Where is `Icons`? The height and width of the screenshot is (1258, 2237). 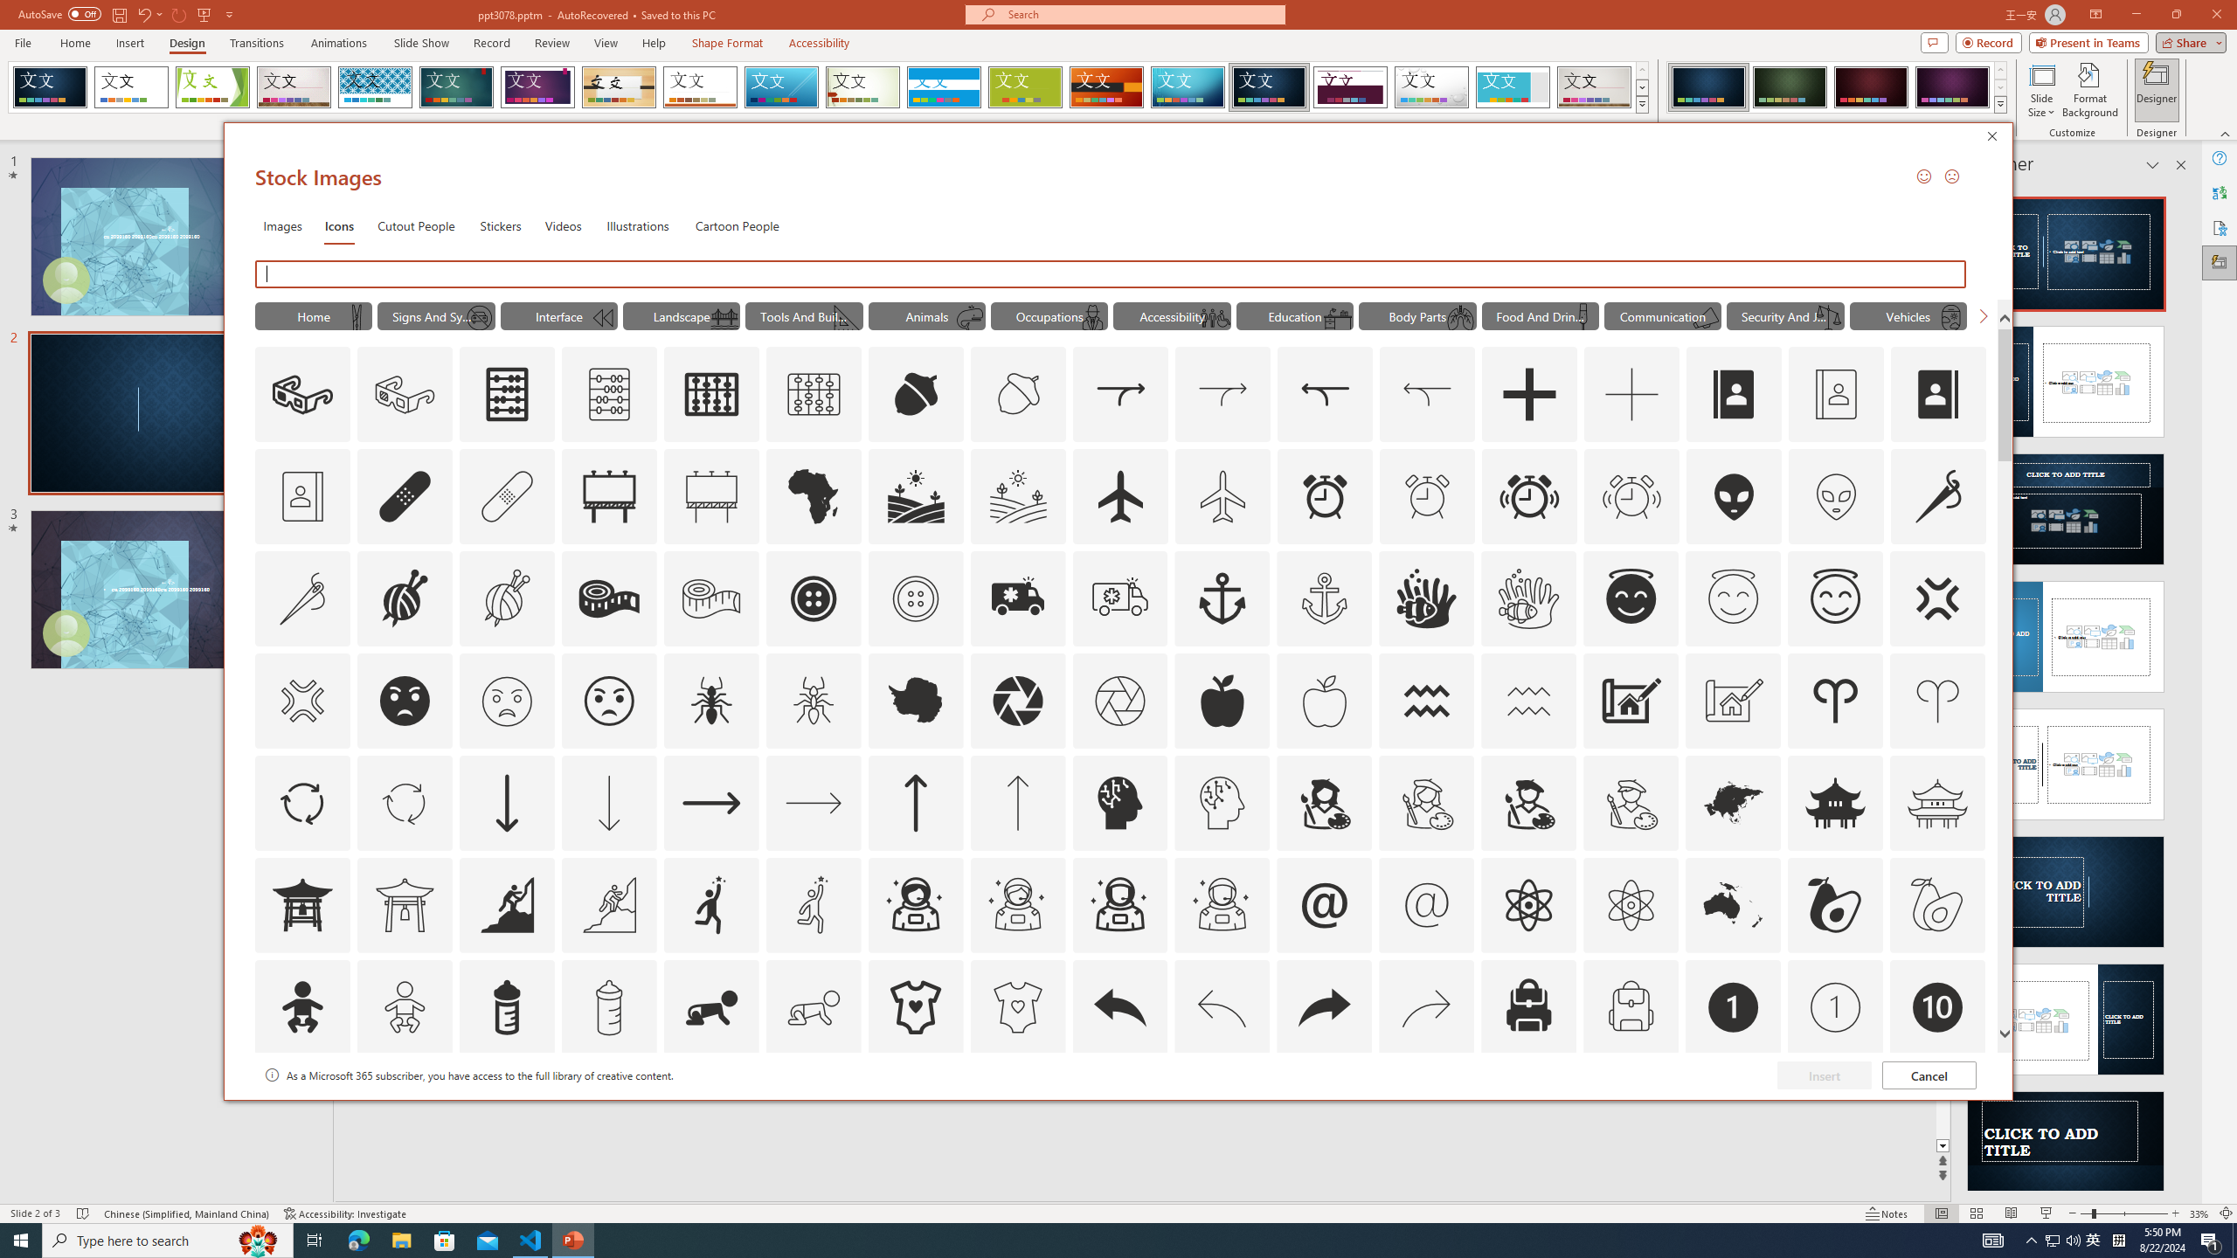 Icons is located at coordinates (339, 225).